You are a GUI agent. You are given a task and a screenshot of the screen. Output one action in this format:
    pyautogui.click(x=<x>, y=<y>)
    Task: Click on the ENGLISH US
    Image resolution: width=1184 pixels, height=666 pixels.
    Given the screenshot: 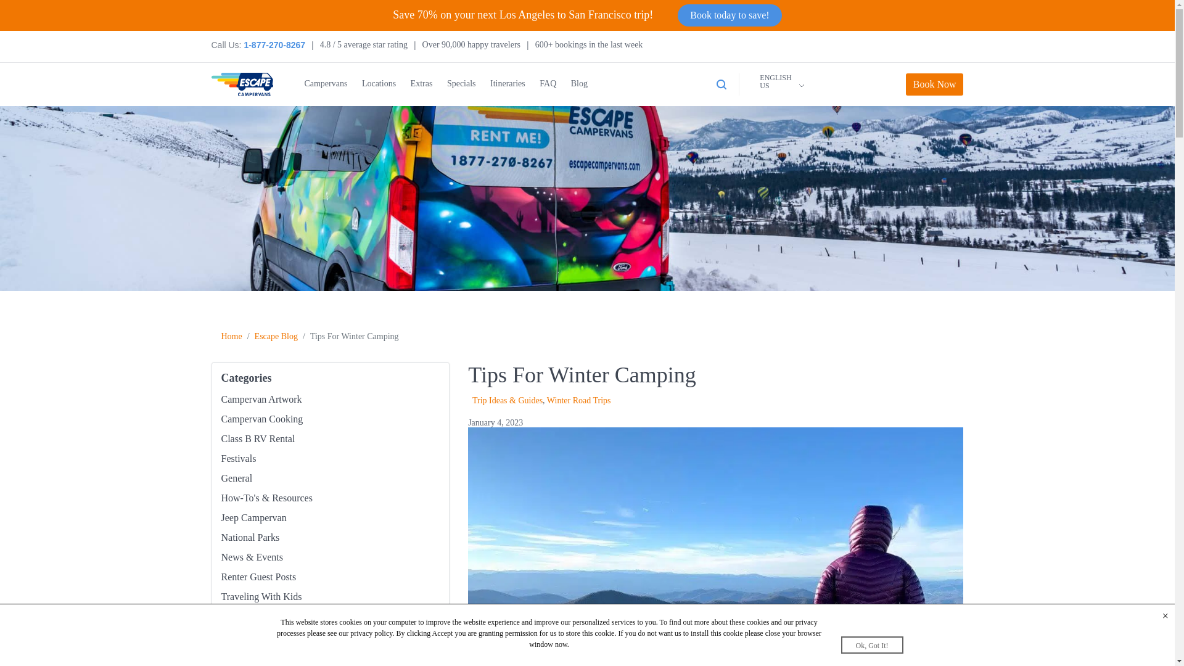 What is the action you would take?
    pyautogui.click(x=775, y=82)
    